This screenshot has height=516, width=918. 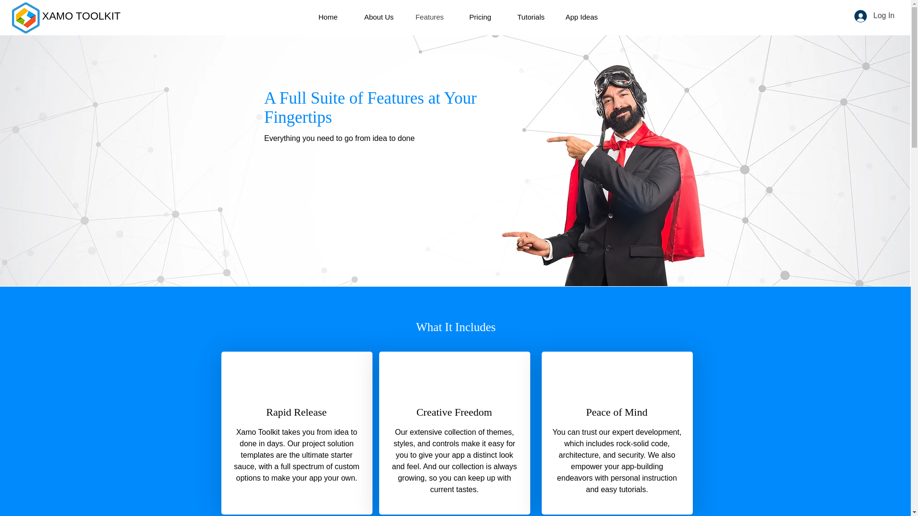 What do you see at coordinates (81, 16) in the screenshot?
I see `XAMO TOOLKIT` at bounding box center [81, 16].